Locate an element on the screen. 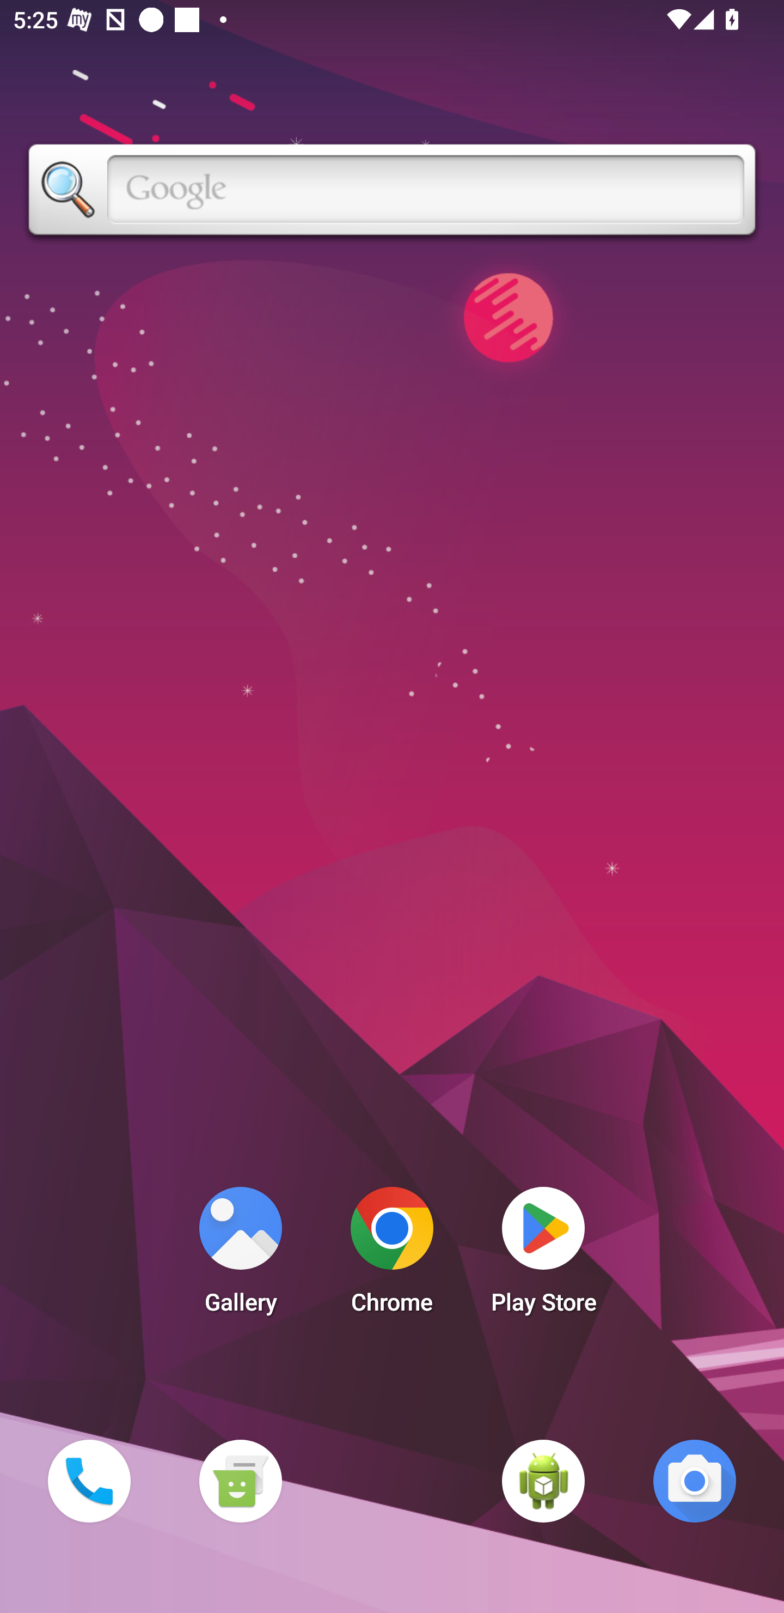 Image resolution: width=784 pixels, height=1613 pixels. Gallery is located at coordinates (240, 1256).